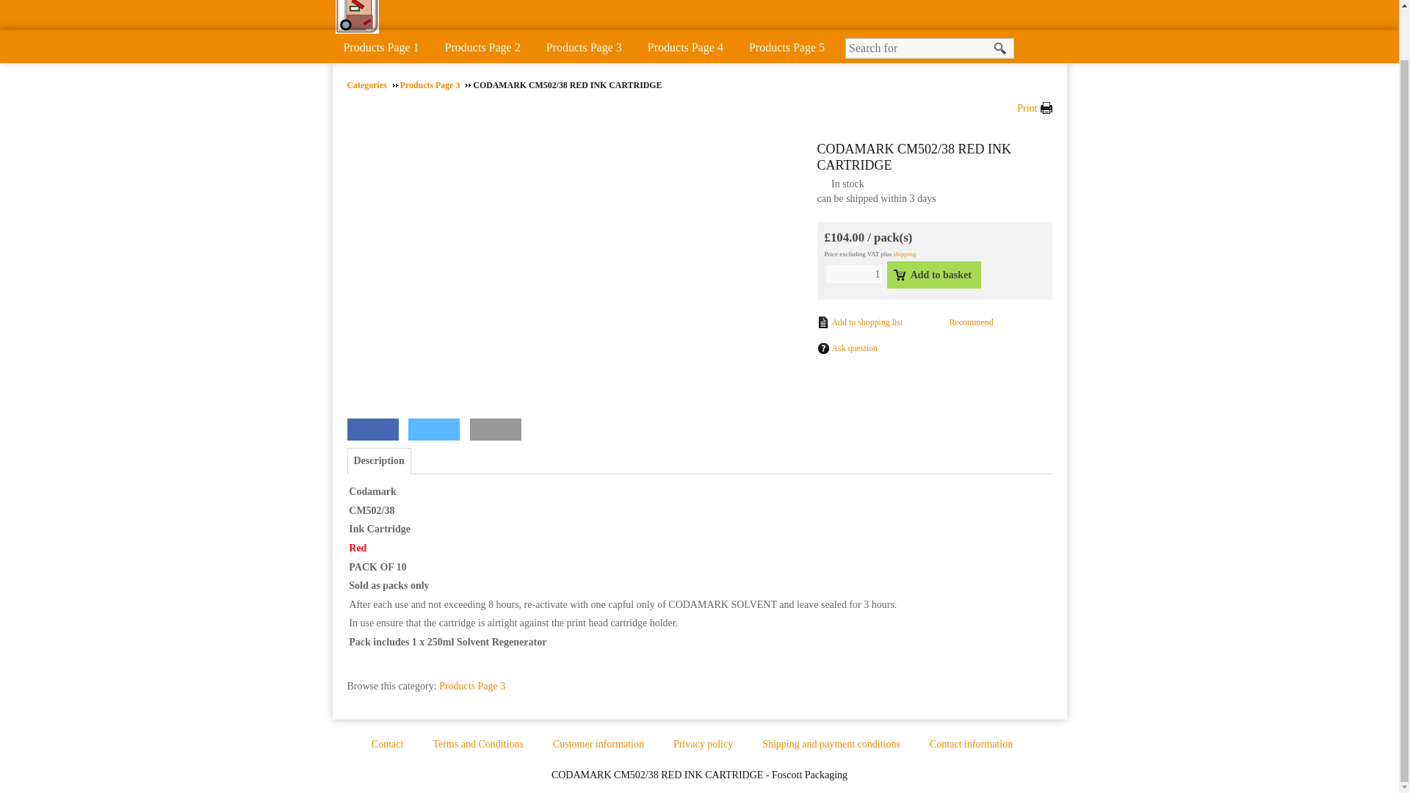  Describe the element at coordinates (1034, 109) in the screenshot. I see `Print` at that location.